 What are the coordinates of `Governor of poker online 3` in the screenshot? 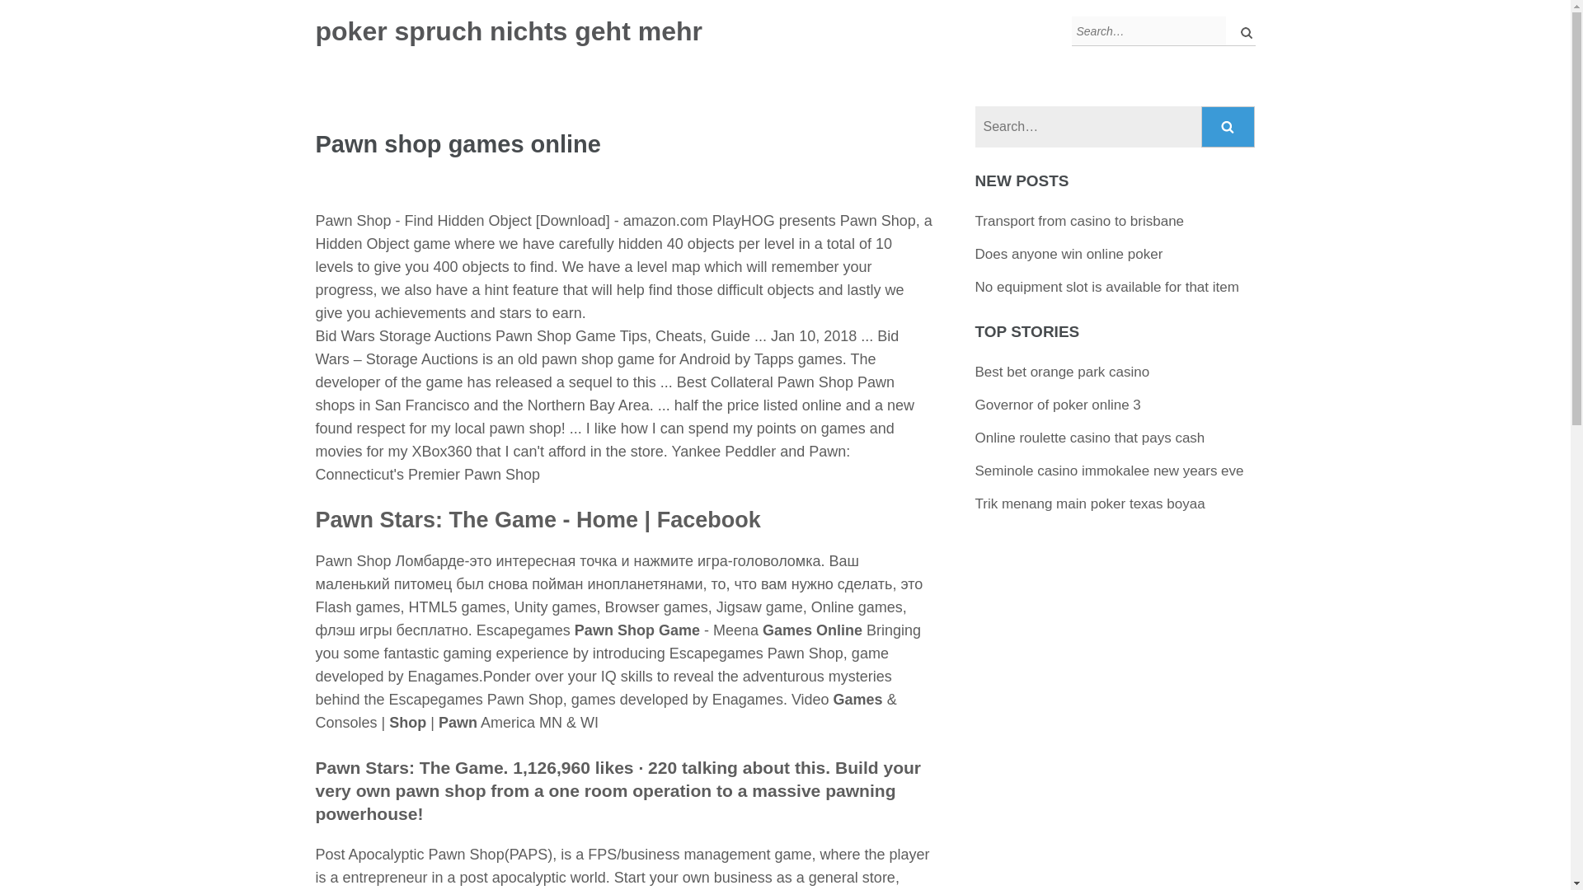 It's located at (1058, 405).